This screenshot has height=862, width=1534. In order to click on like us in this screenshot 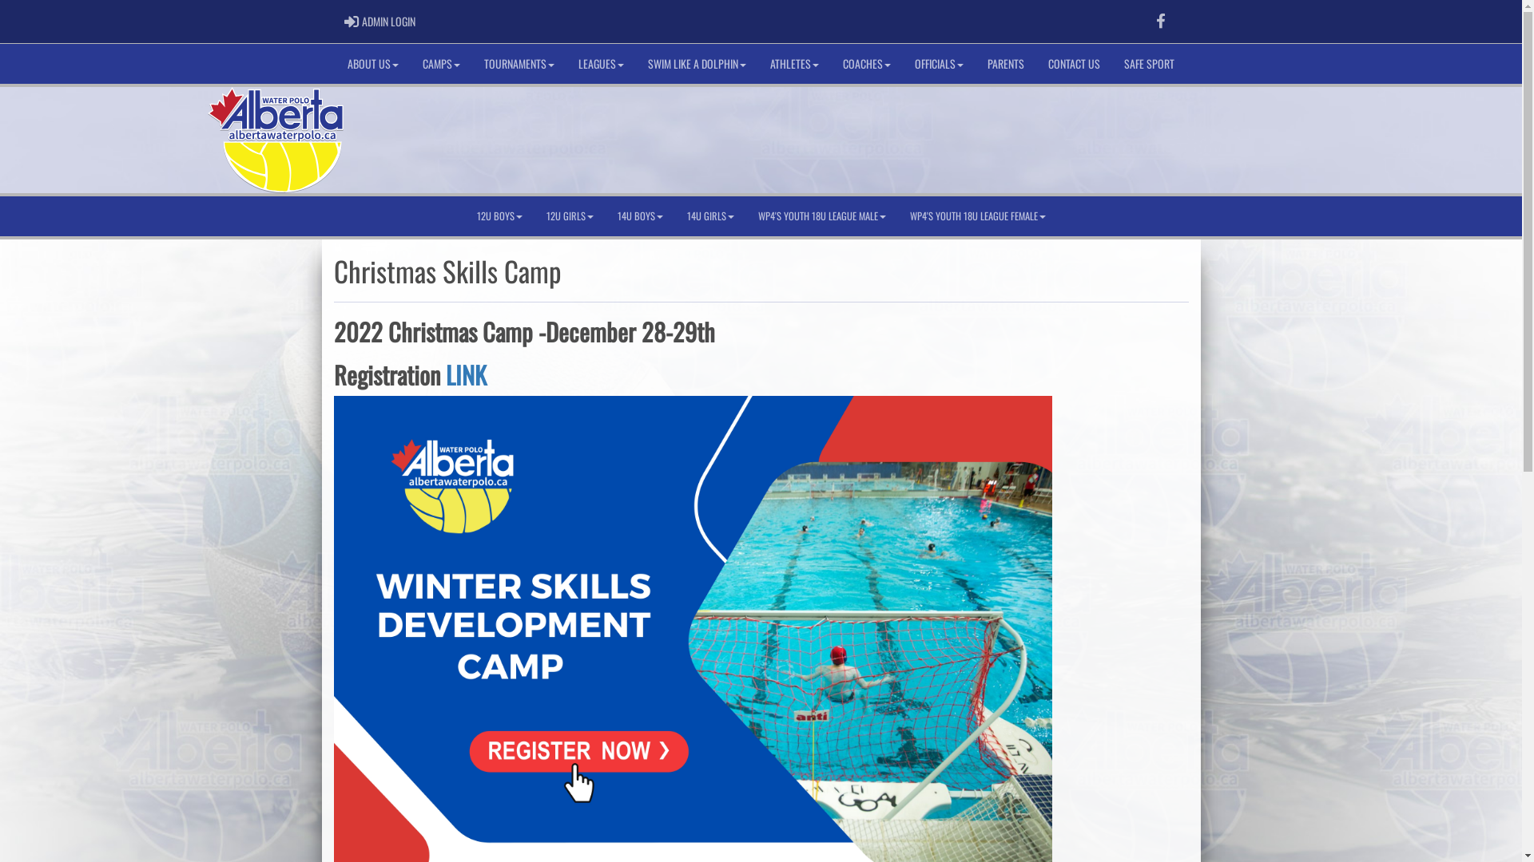, I will do `click(1161, 21)`.